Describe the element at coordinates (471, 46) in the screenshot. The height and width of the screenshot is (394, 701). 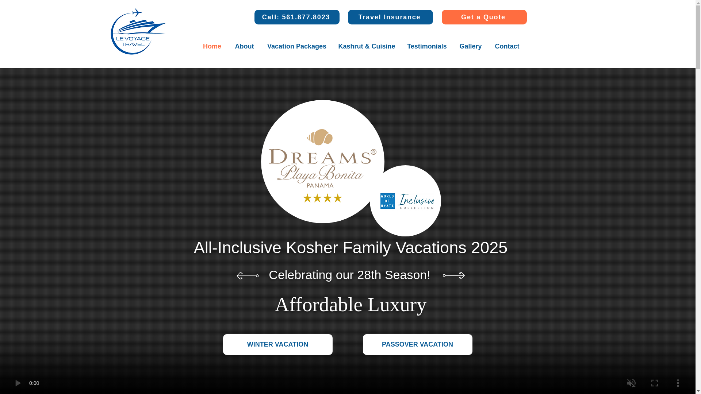
I see `Gallery` at that location.